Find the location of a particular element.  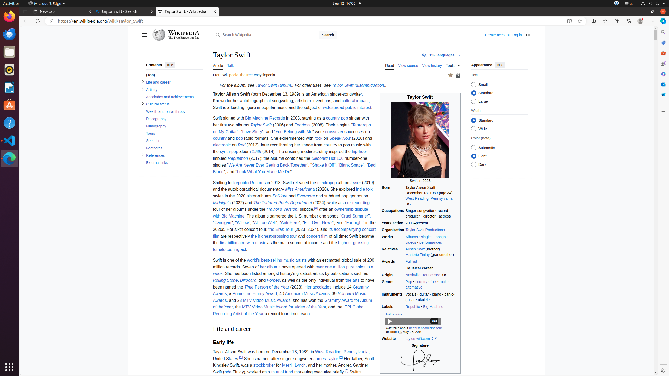

Article is located at coordinates (218, 65).